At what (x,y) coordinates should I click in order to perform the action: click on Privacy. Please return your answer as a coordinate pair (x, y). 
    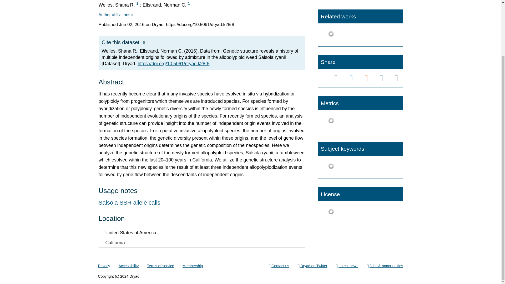
    Looking at the image, I should click on (104, 266).